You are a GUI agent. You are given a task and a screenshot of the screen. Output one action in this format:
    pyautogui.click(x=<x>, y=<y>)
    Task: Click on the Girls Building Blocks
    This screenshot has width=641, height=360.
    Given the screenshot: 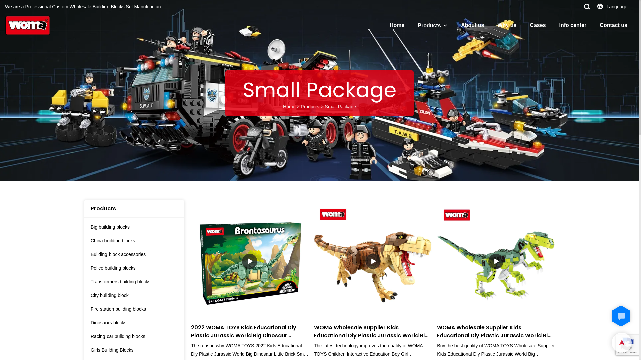 What is the action you would take?
    pyautogui.click(x=131, y=350)
    